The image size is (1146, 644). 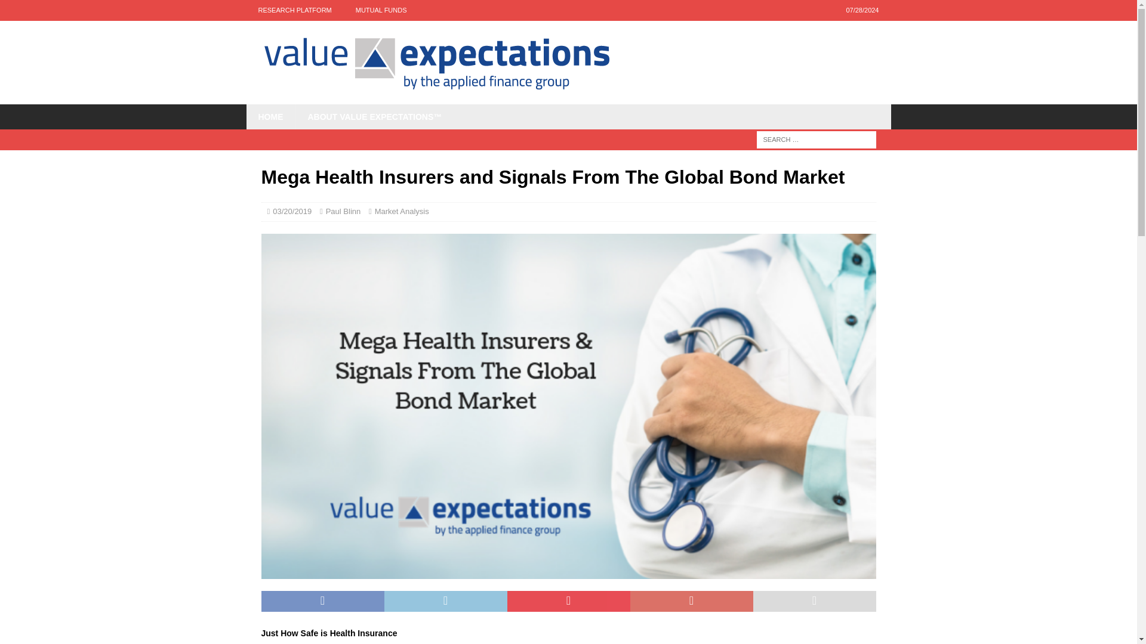 I want to click on Market Analysis, so click(x=401, y=211).